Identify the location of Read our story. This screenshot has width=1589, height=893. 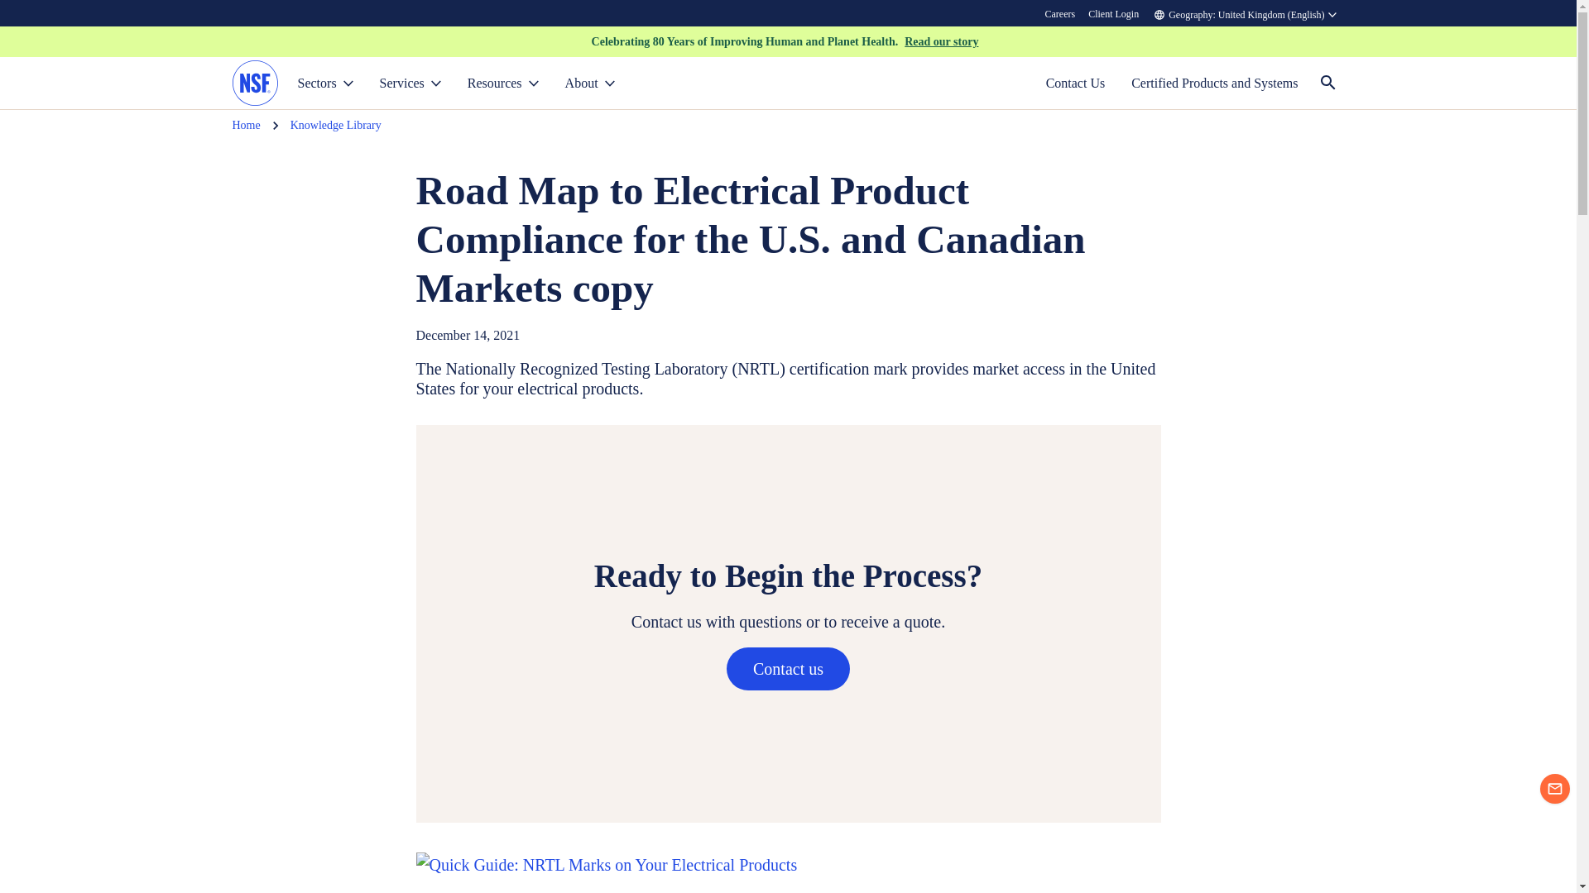
(941, 41).